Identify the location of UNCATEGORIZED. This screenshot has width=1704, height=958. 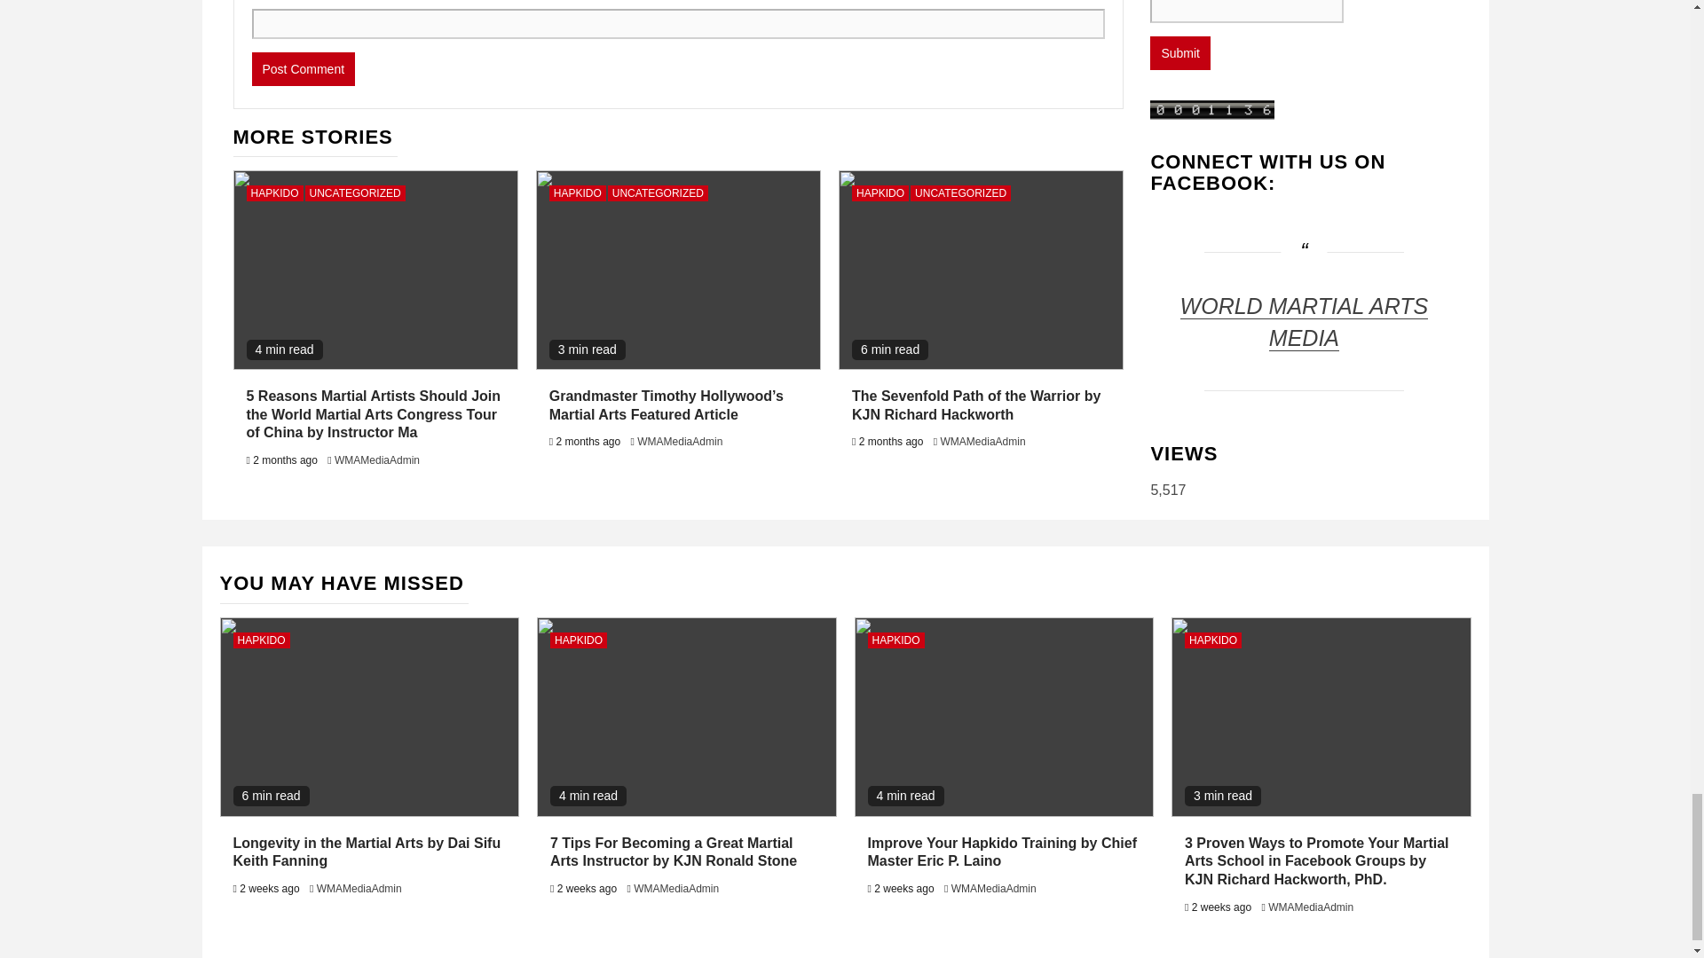
(659, 193).